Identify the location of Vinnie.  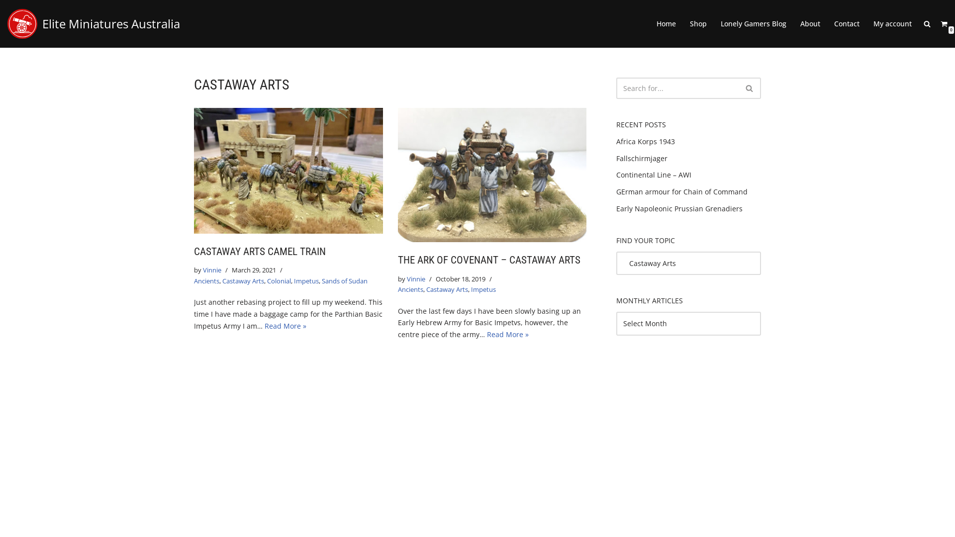
(212, 270).